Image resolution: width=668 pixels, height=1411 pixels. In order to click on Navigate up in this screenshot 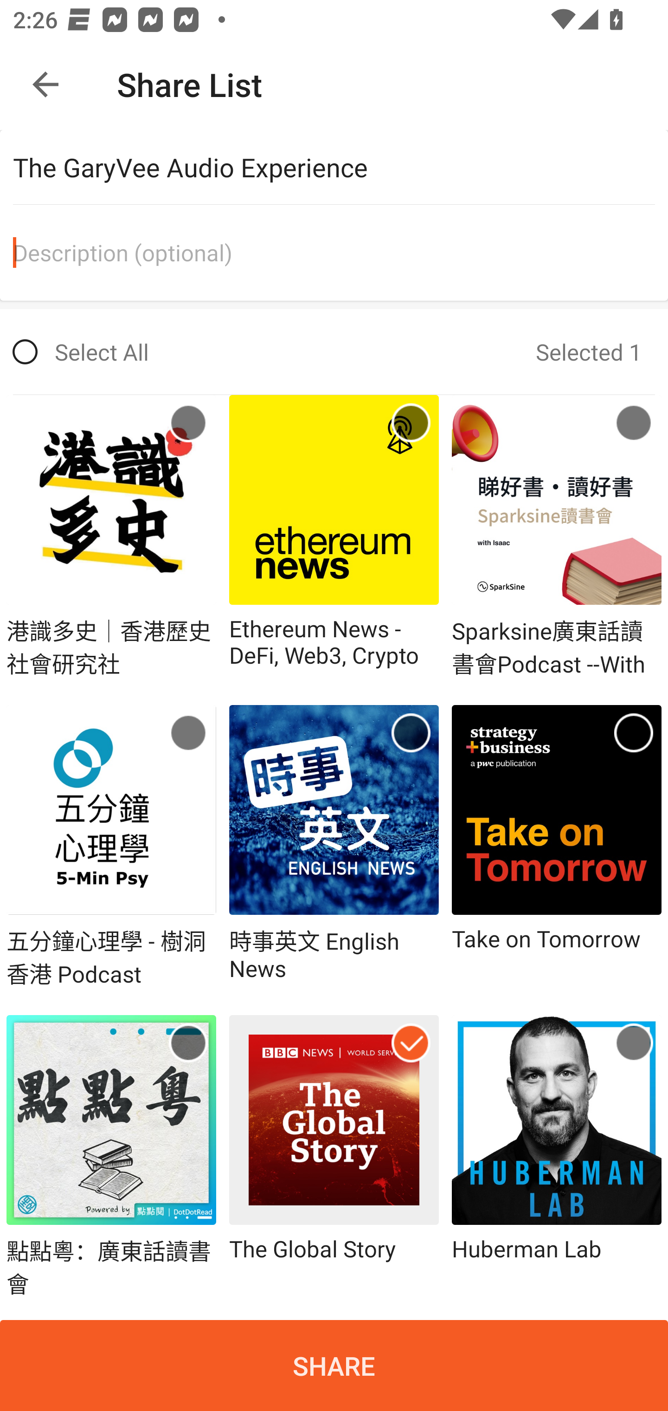, I will do `click(45, 84)`.